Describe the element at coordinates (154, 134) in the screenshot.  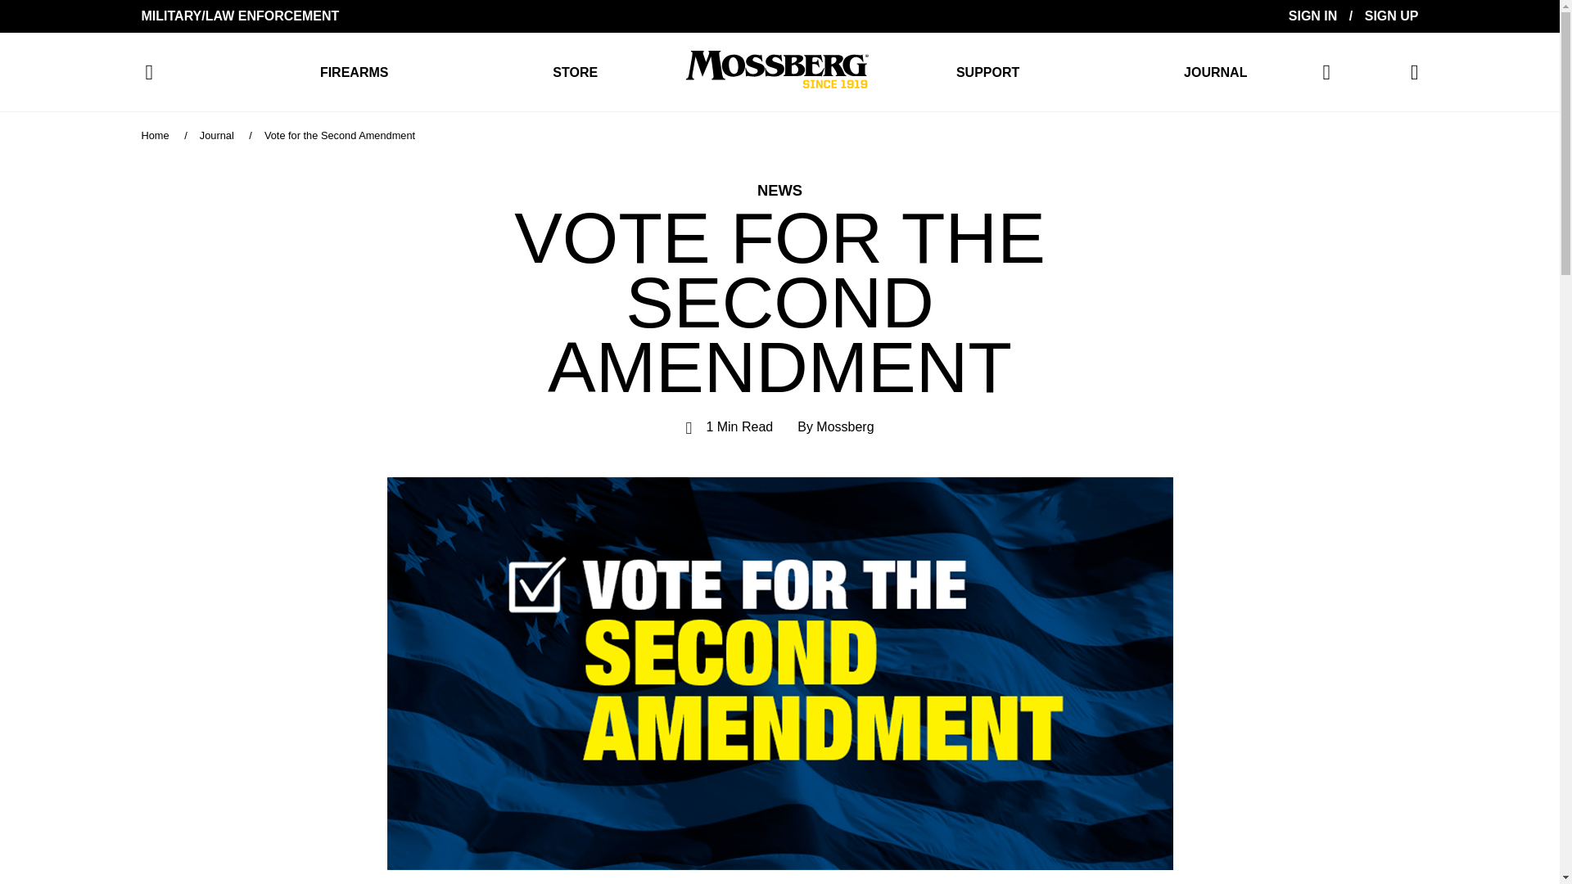
I see `Home` at that location.